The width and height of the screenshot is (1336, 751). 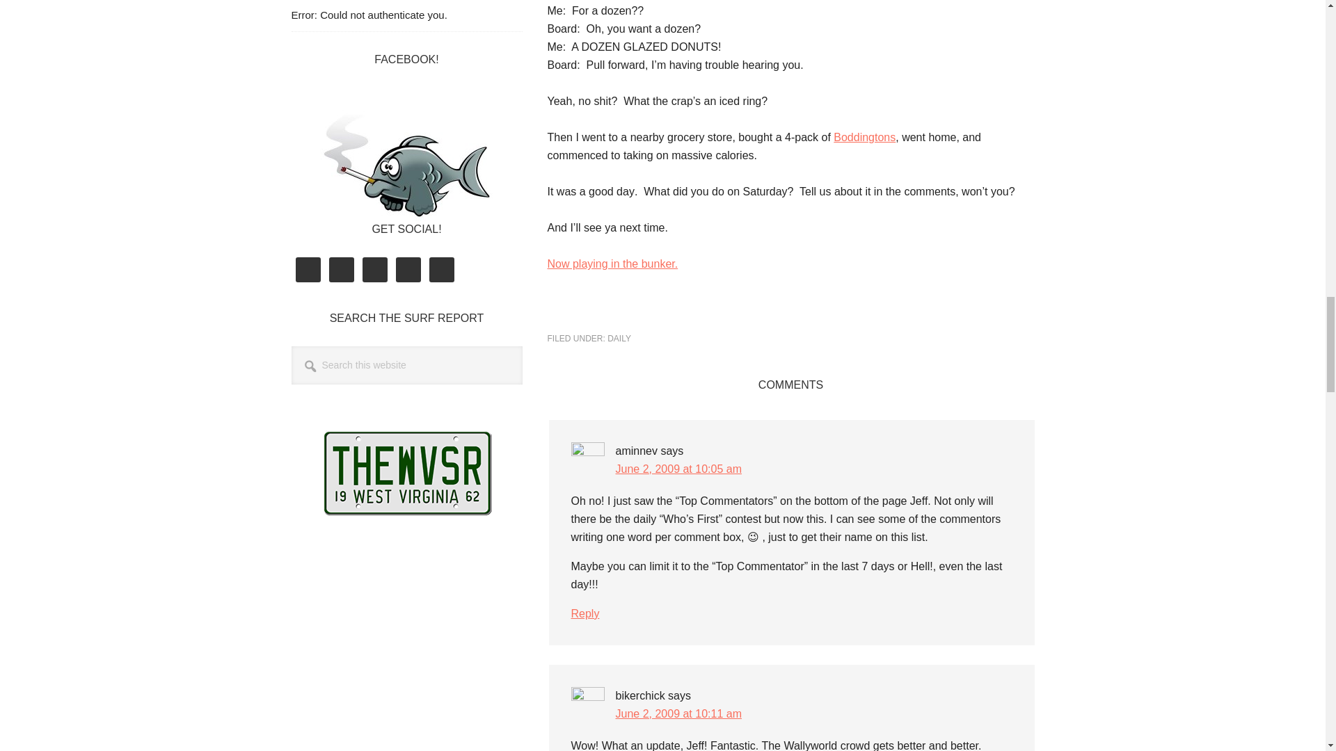 I want to click on June 2, 2009 at 10:11 am, so click(x=678, y=713).